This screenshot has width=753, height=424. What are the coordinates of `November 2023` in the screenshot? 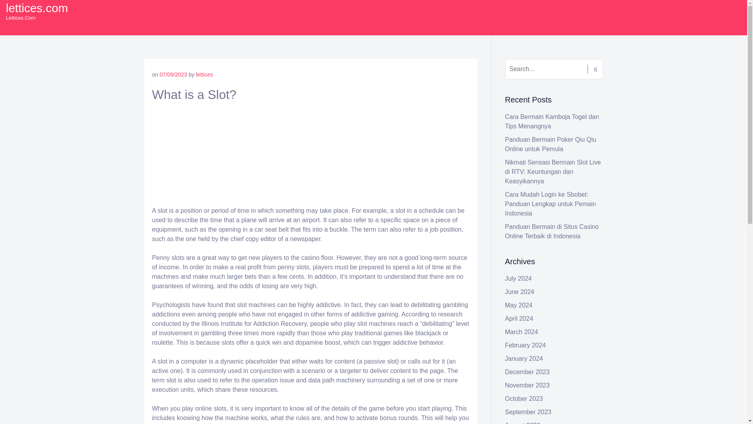 It's located at (527, 386).